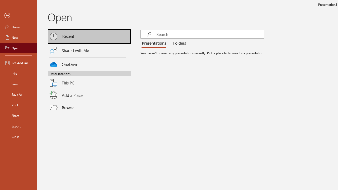 The image size is (338, 190). What do you see at coordinates (89, 80) in the screenshot?
I see `This PC` at bounding box center [89, 80].